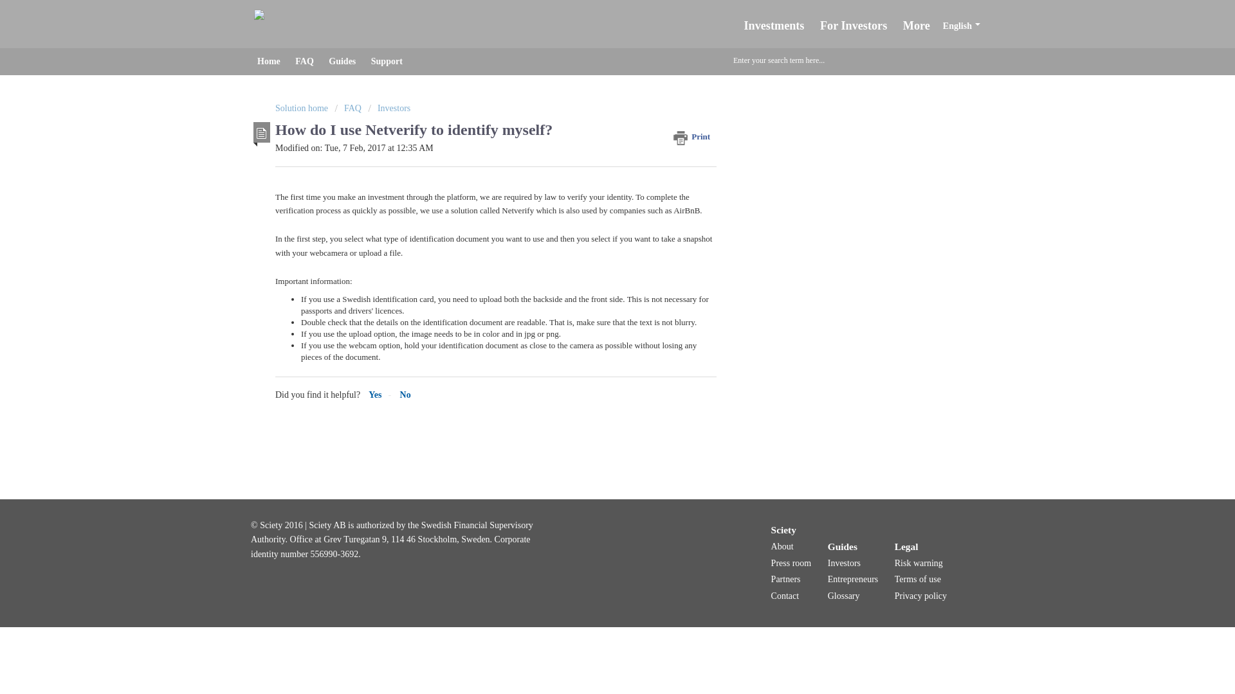  I want to click on Home, so click(268, 61).